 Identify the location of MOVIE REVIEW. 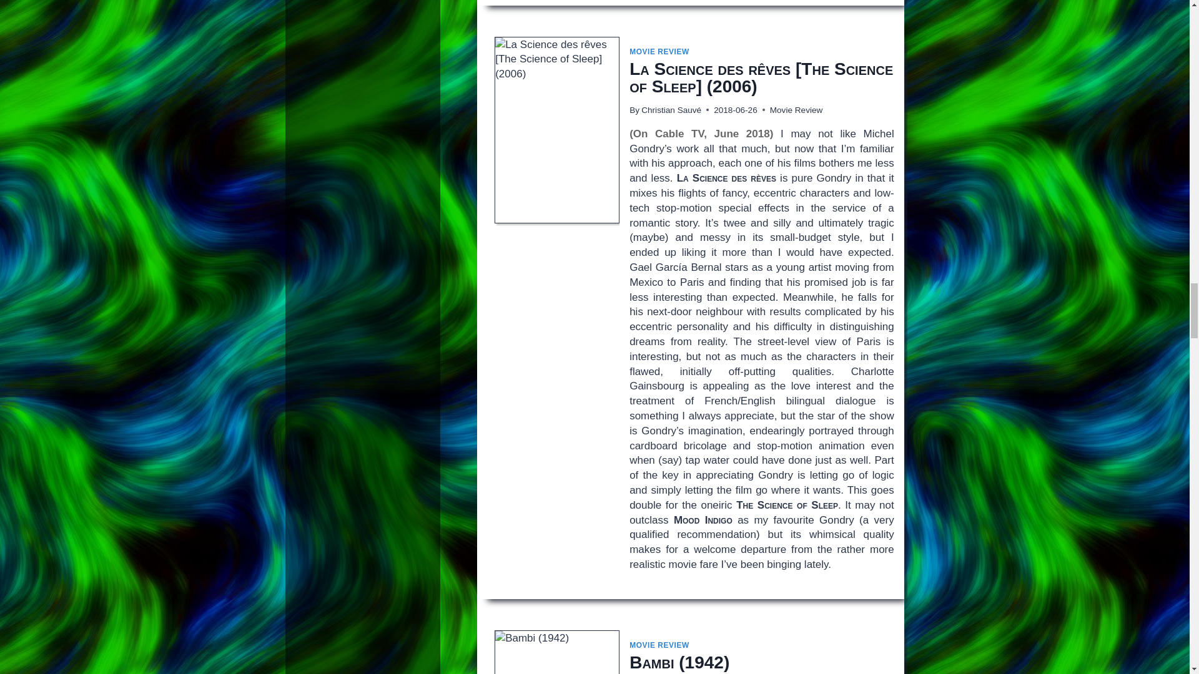
(659, 51).